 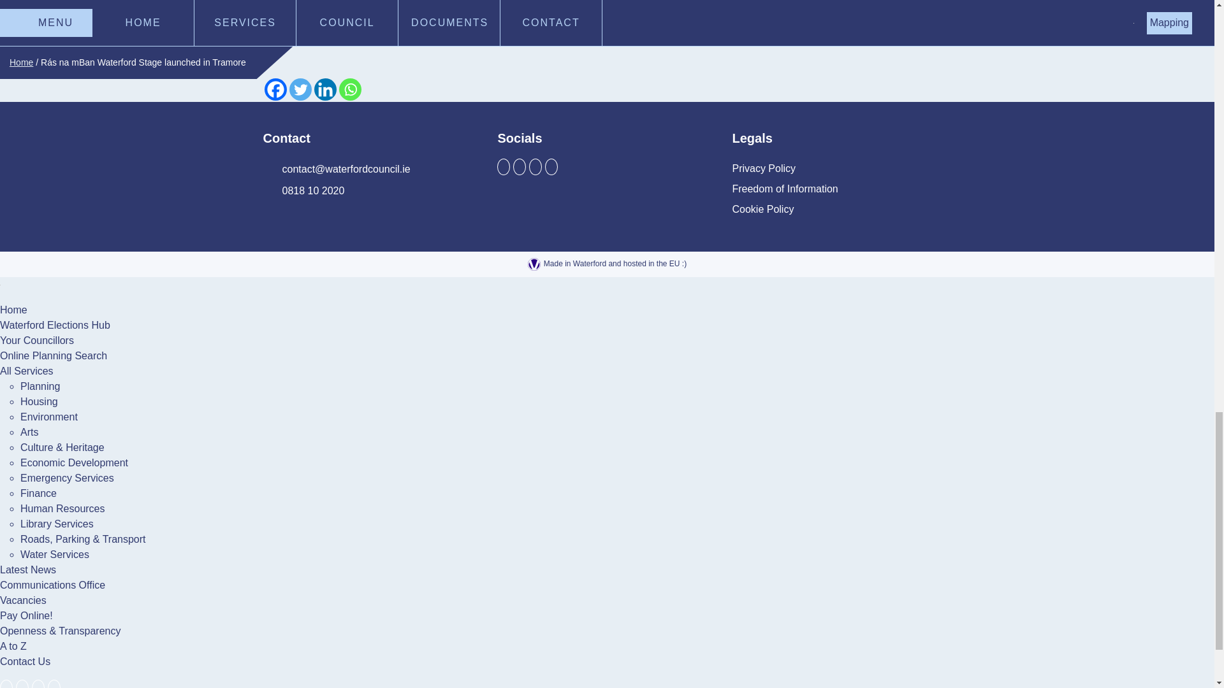 What do you see at coordinates (300, 89) in the screenshot?
I see `Twitter` at bounding box center [300, 89].